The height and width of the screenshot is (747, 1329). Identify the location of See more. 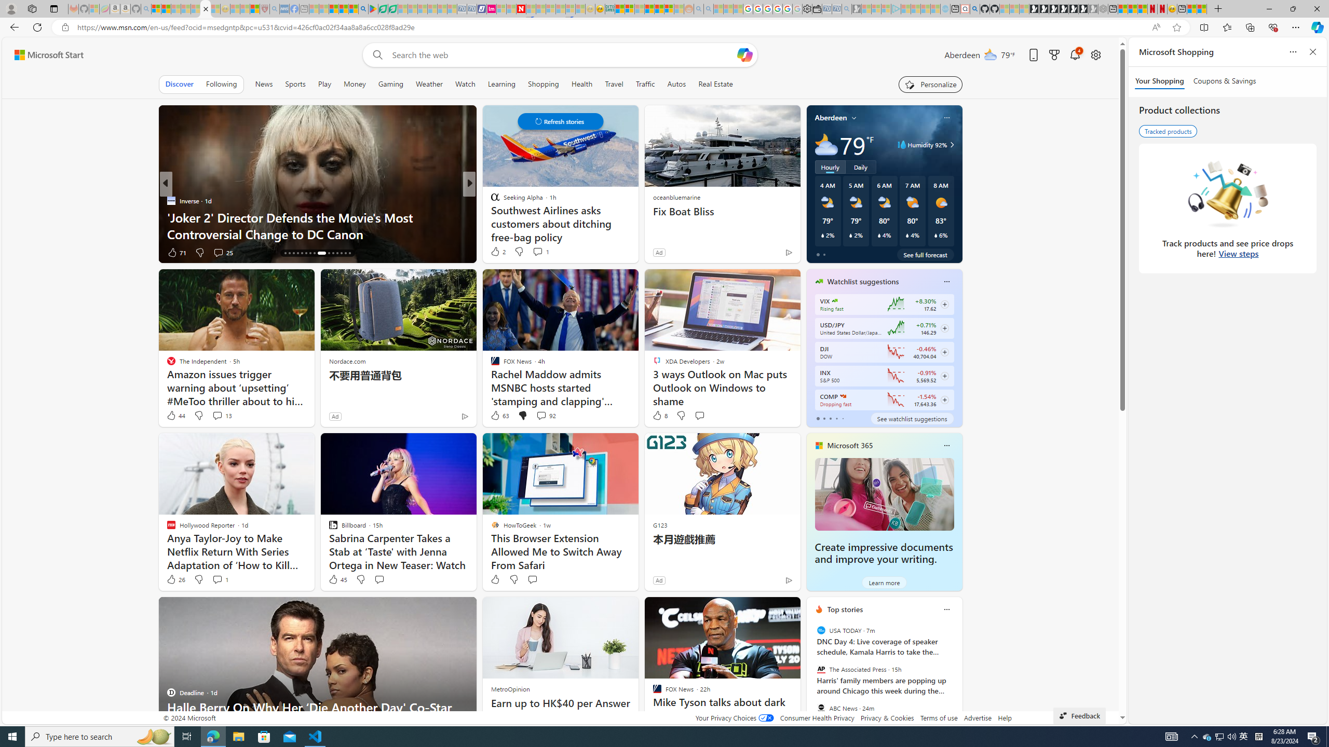
(787, 609).